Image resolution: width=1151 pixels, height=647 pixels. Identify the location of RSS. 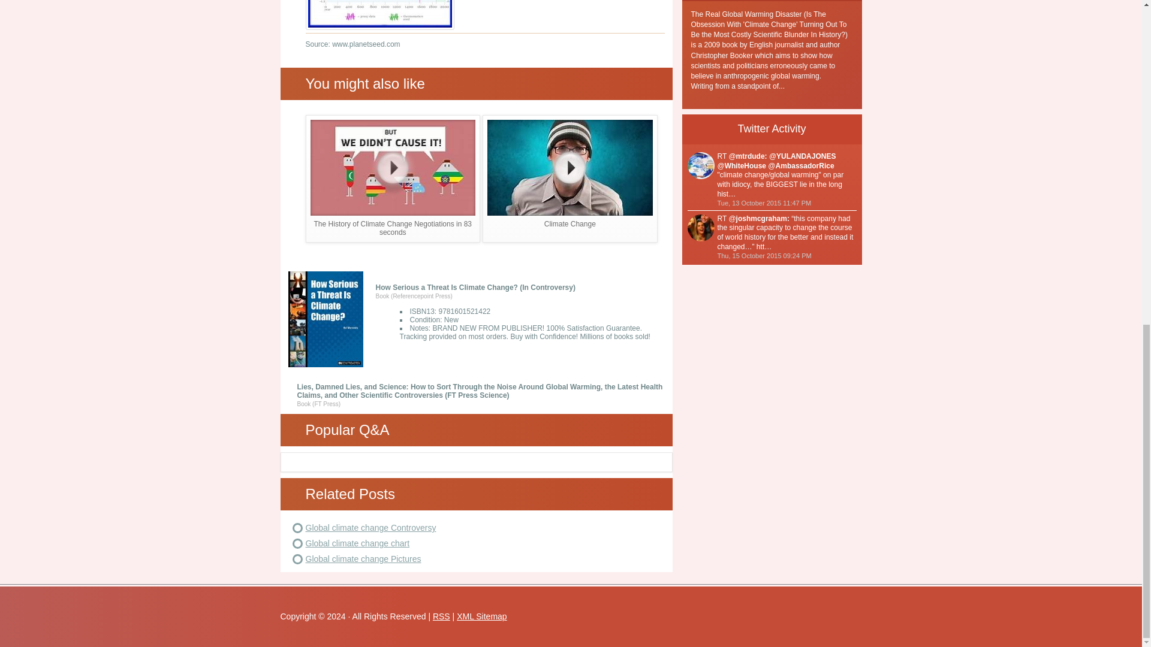
(441, 616).